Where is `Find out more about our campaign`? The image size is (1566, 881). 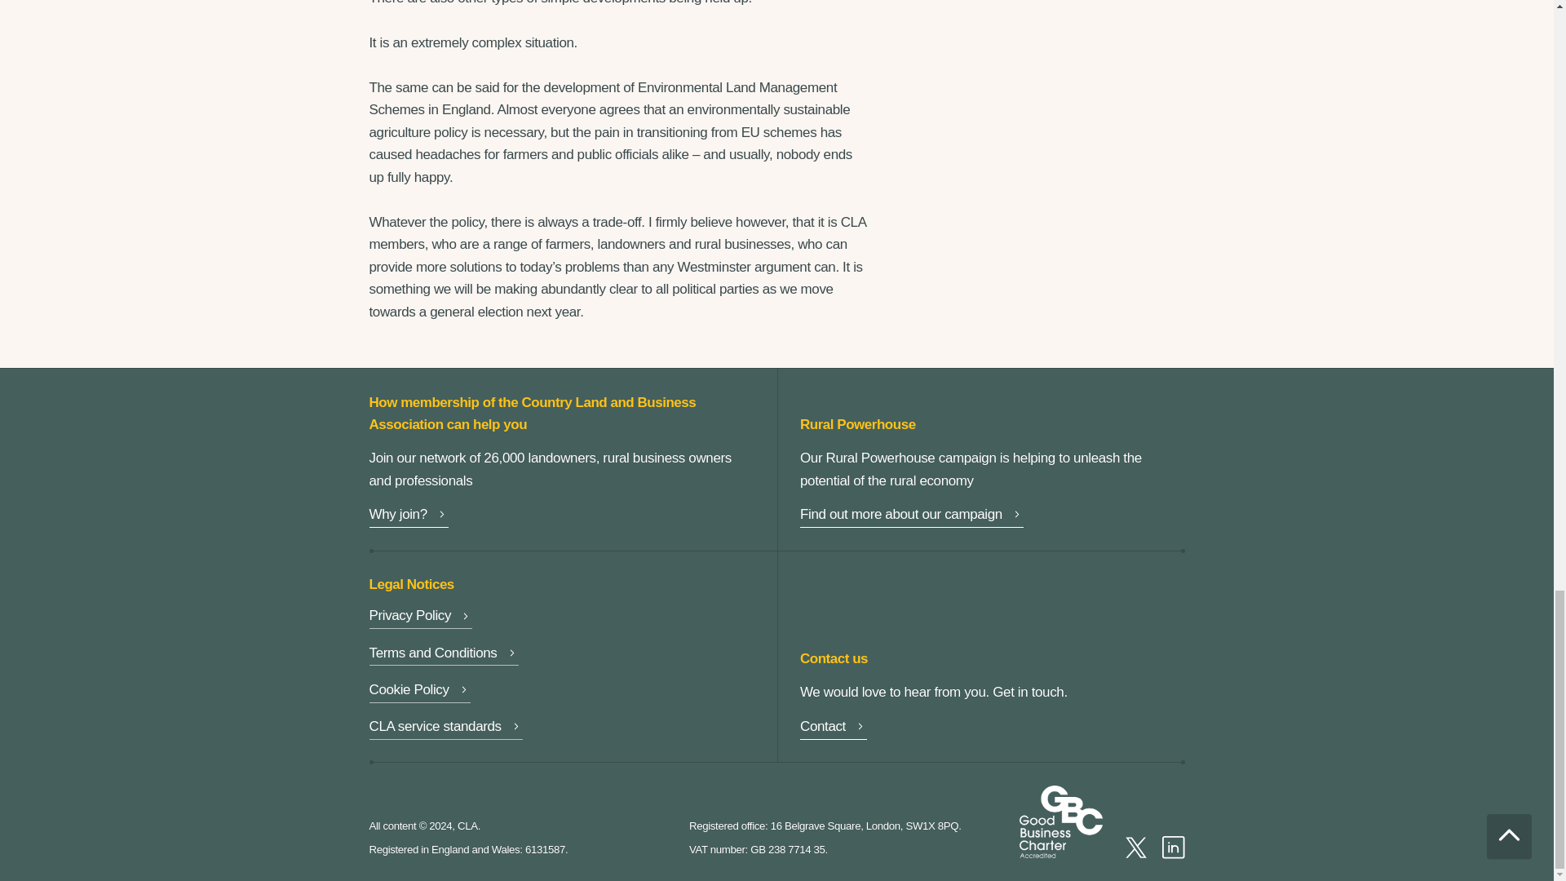 Find out more about our campaign is located at coordinates (912, 516).